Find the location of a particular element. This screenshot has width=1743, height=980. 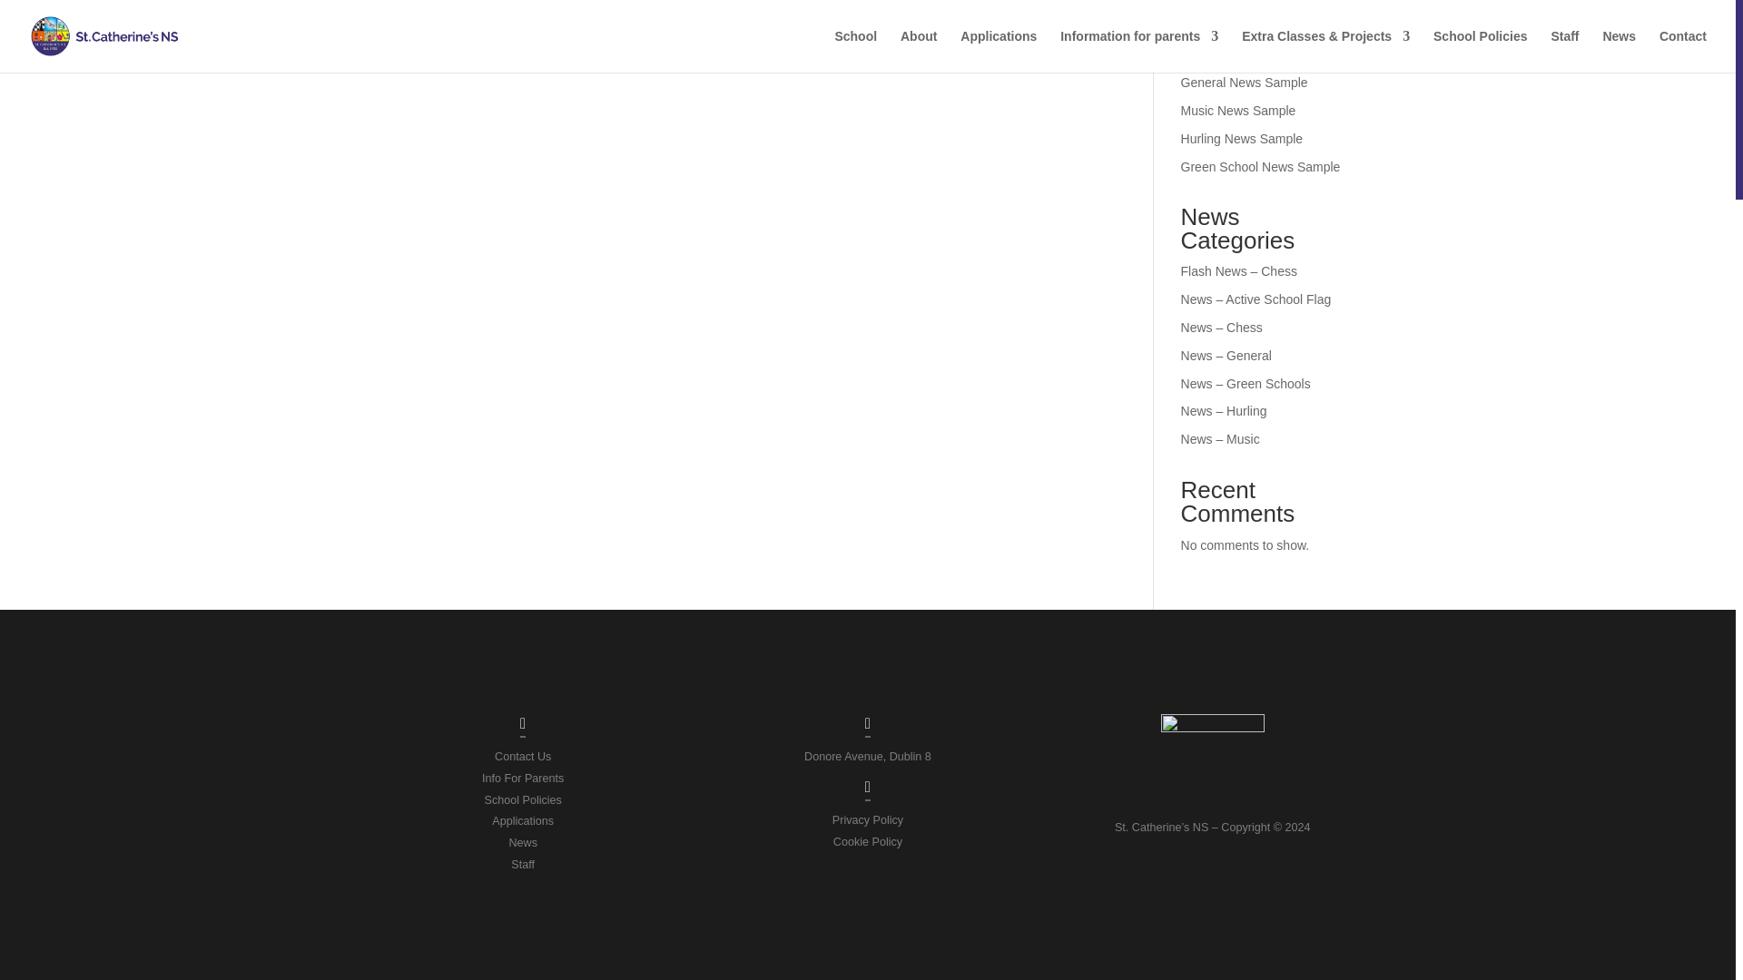

Staff is located at coordinates (523, 865).